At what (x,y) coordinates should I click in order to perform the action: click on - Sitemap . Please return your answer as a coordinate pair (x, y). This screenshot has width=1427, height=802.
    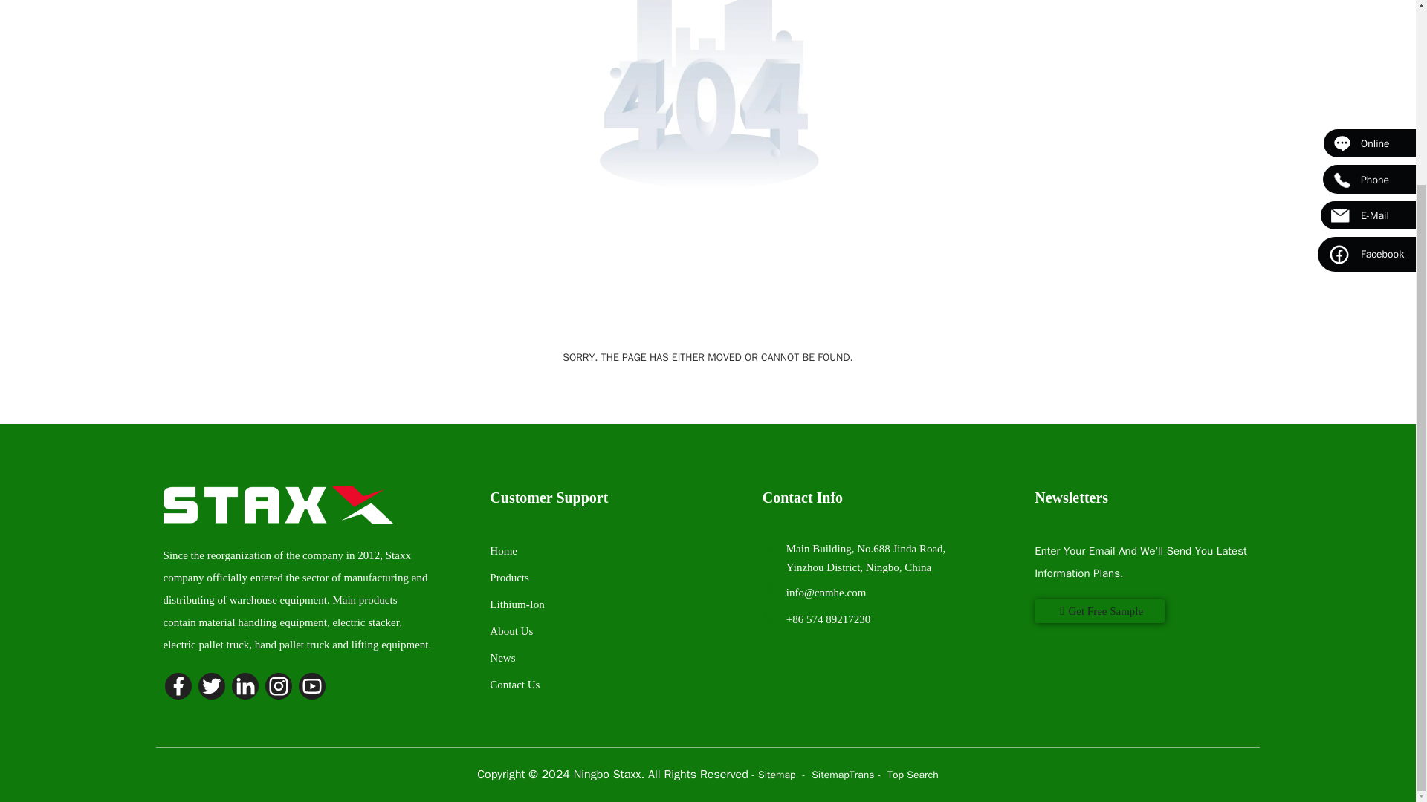
    Looking at the image, I should click on (775, 774).